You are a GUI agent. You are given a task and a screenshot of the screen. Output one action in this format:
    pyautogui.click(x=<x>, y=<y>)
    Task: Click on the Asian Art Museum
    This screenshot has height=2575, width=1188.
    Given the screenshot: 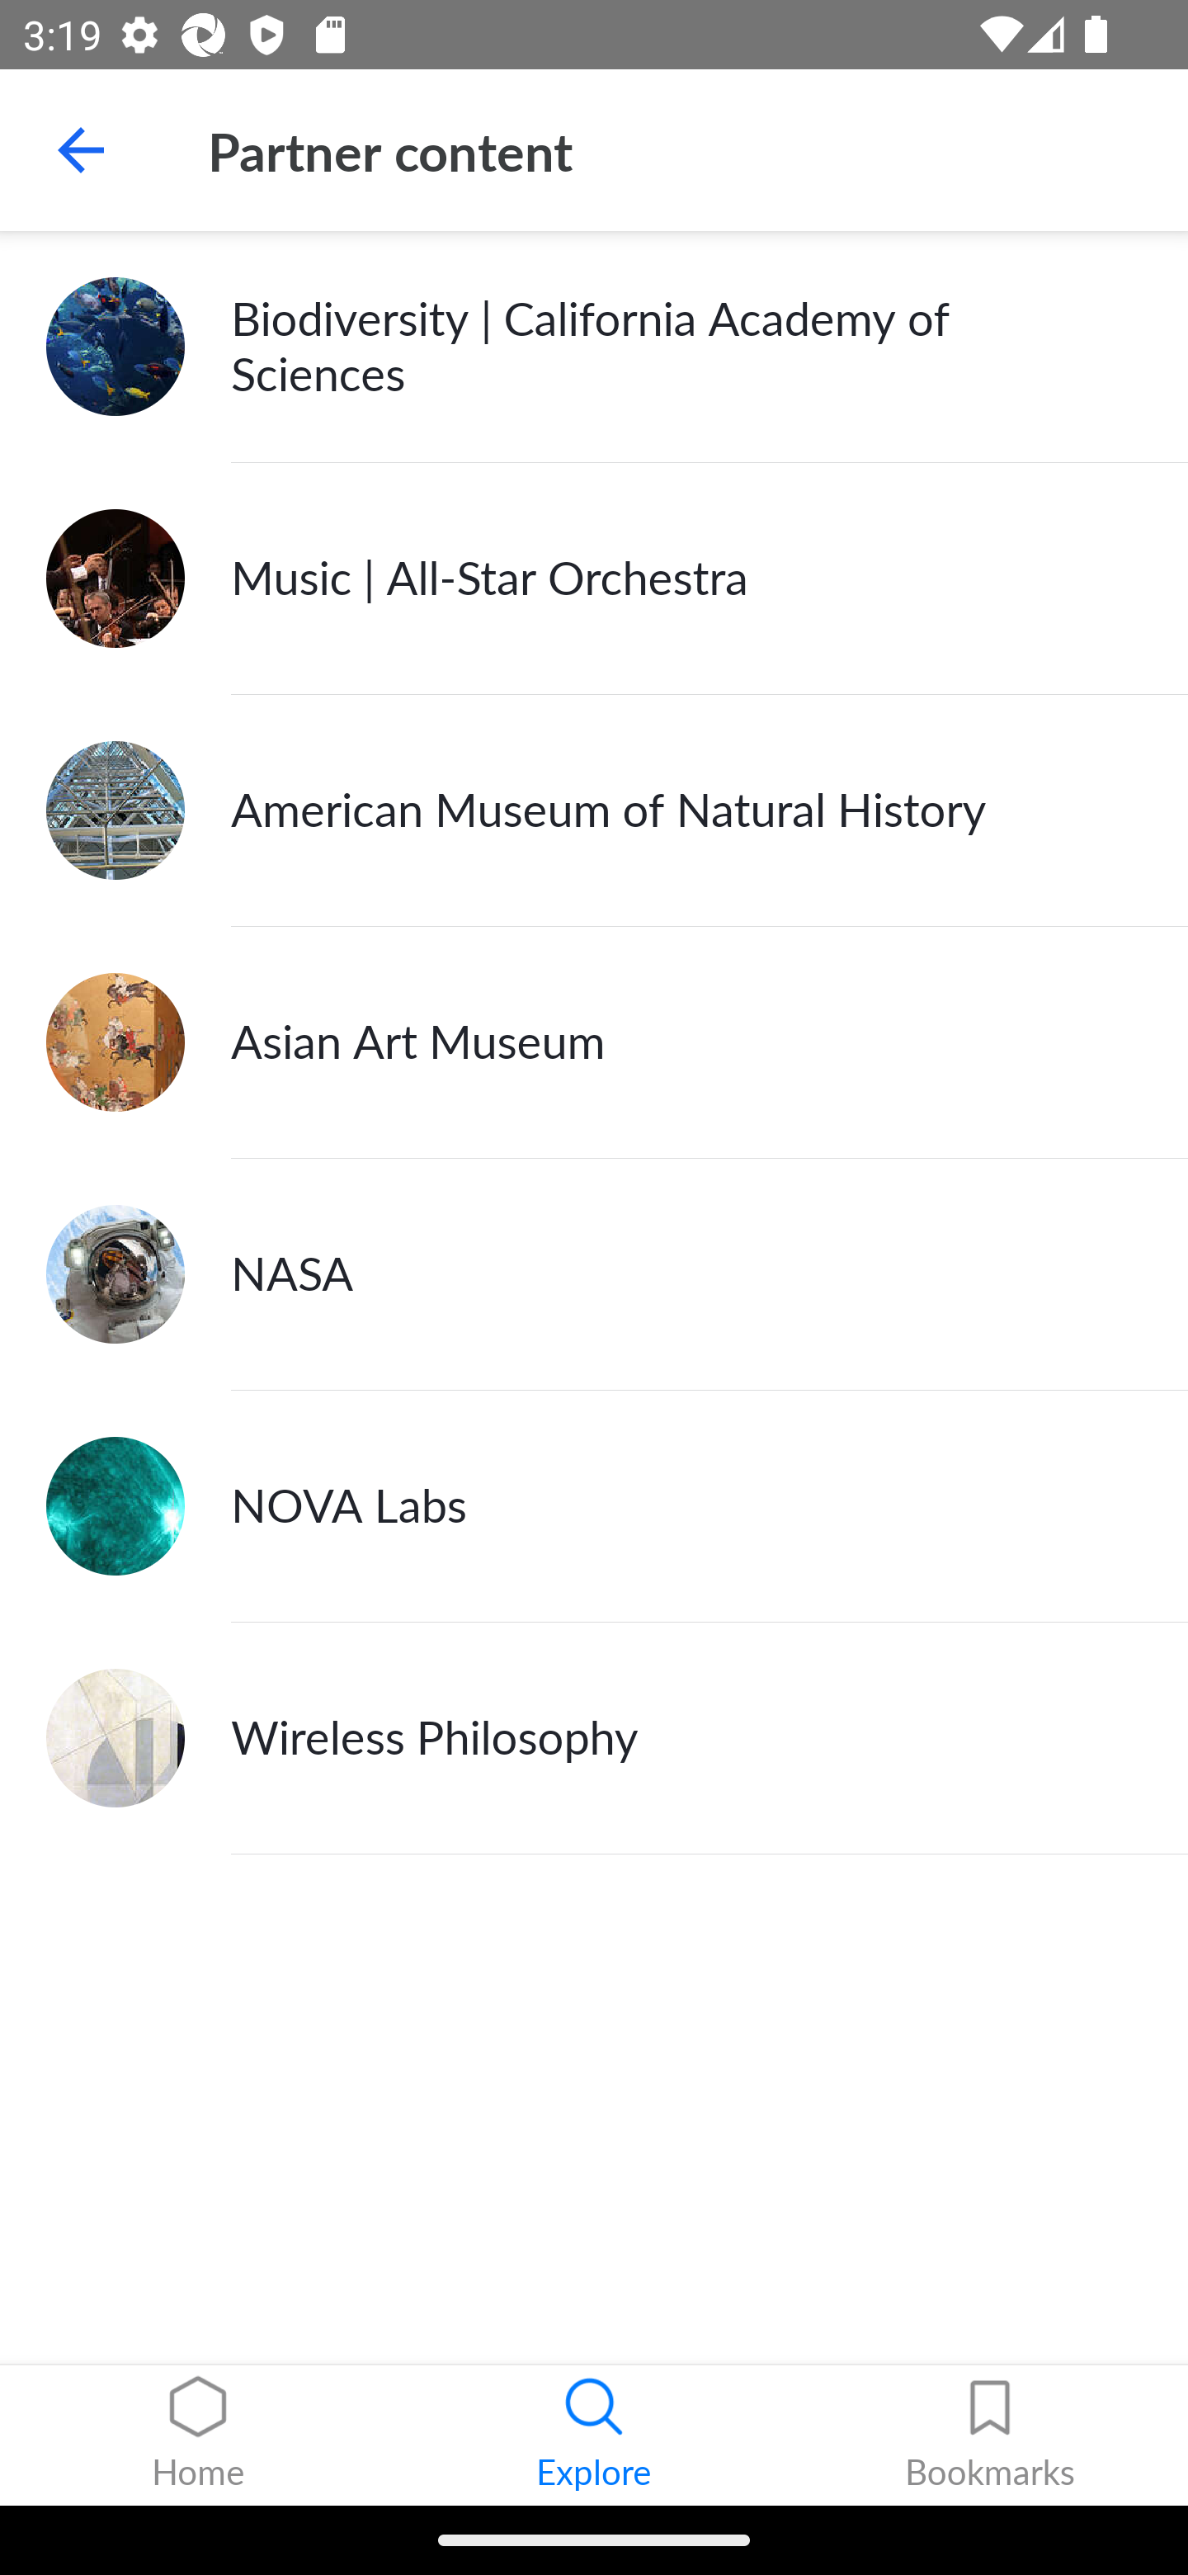 What is the action you would take?
    pyautogui.click(x=594, y=1043)
    